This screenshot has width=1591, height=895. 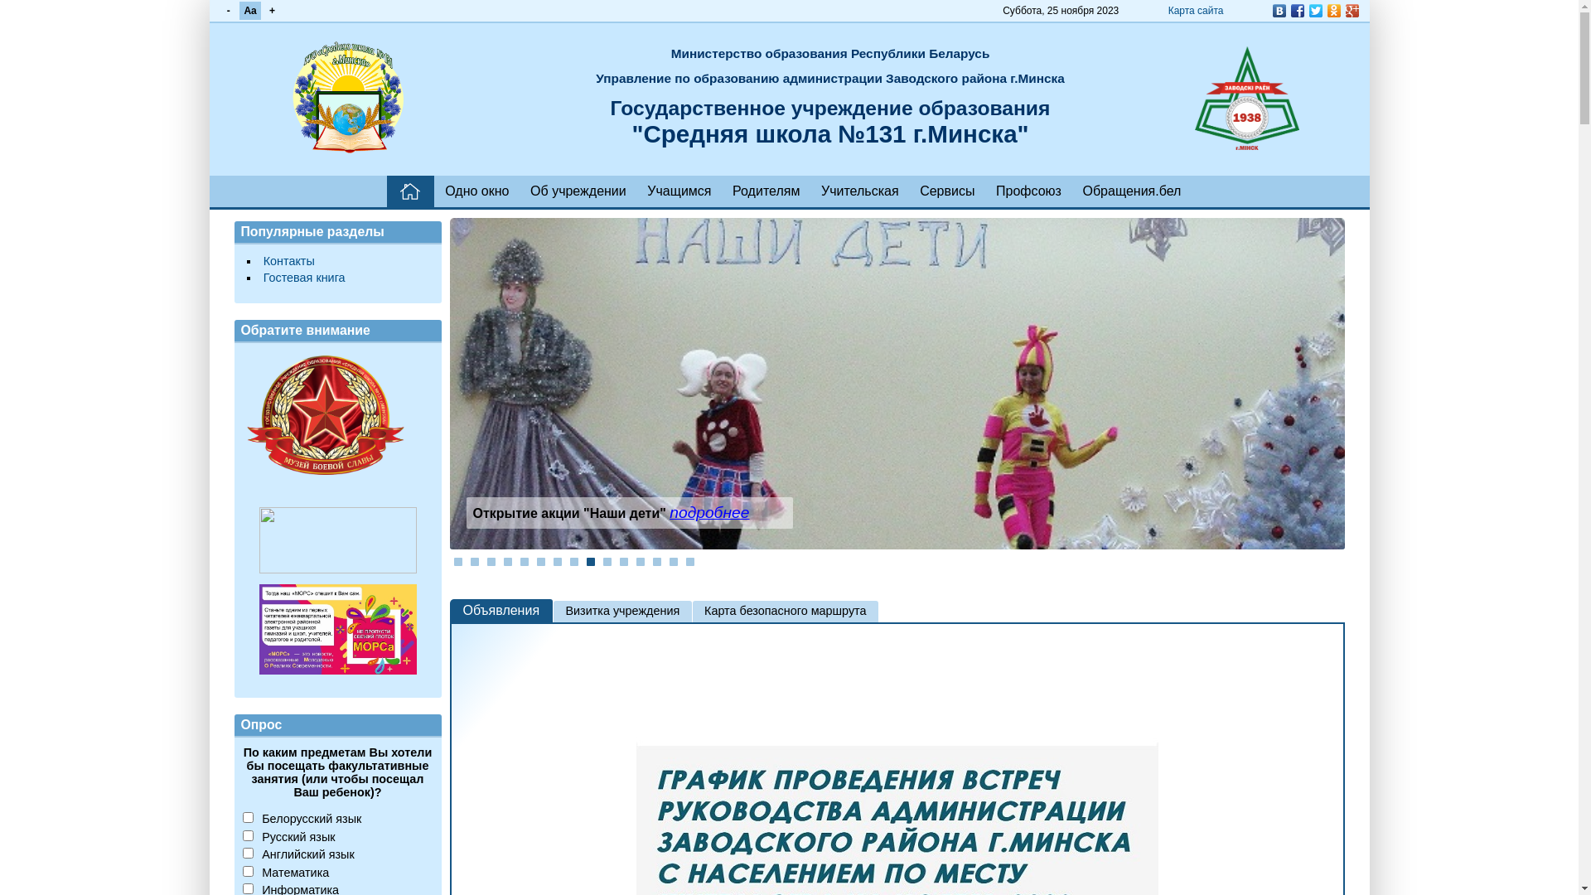 What do you see at coordinates (491, 562) in the screenshot?
I see `3` at bounding box center [491, 562].